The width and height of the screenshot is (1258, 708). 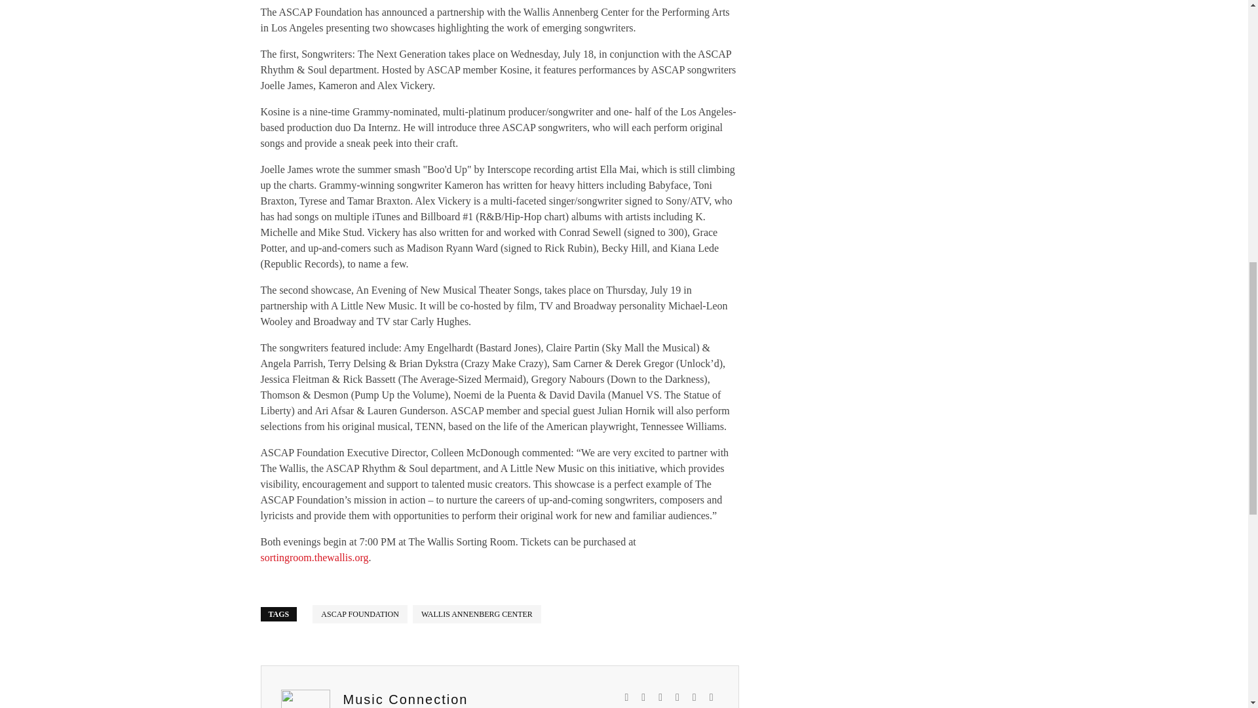 I want to click on View all posts tagged Wallis Annenberg Center, so click(x=476, y=614).